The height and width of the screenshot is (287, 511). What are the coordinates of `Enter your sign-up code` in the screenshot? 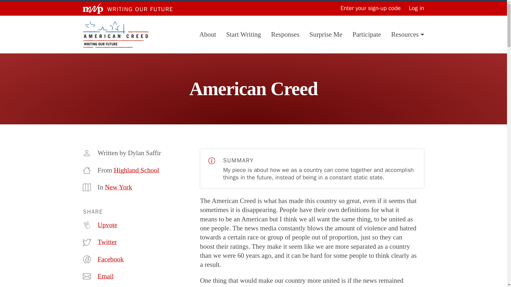 It's located at (370, 9).